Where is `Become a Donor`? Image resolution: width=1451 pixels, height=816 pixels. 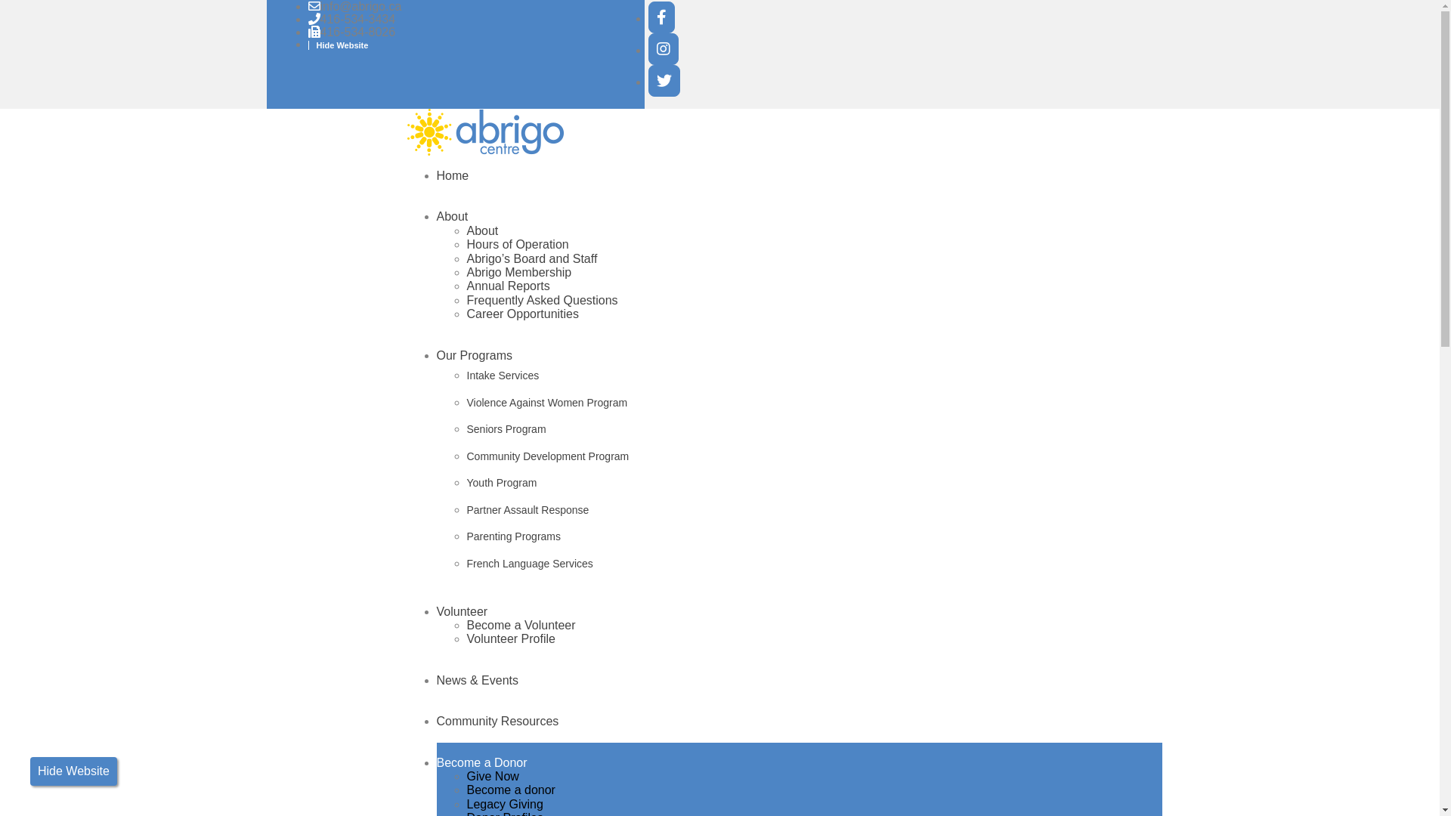
Become a Donor is located at coordinates (482, 762).